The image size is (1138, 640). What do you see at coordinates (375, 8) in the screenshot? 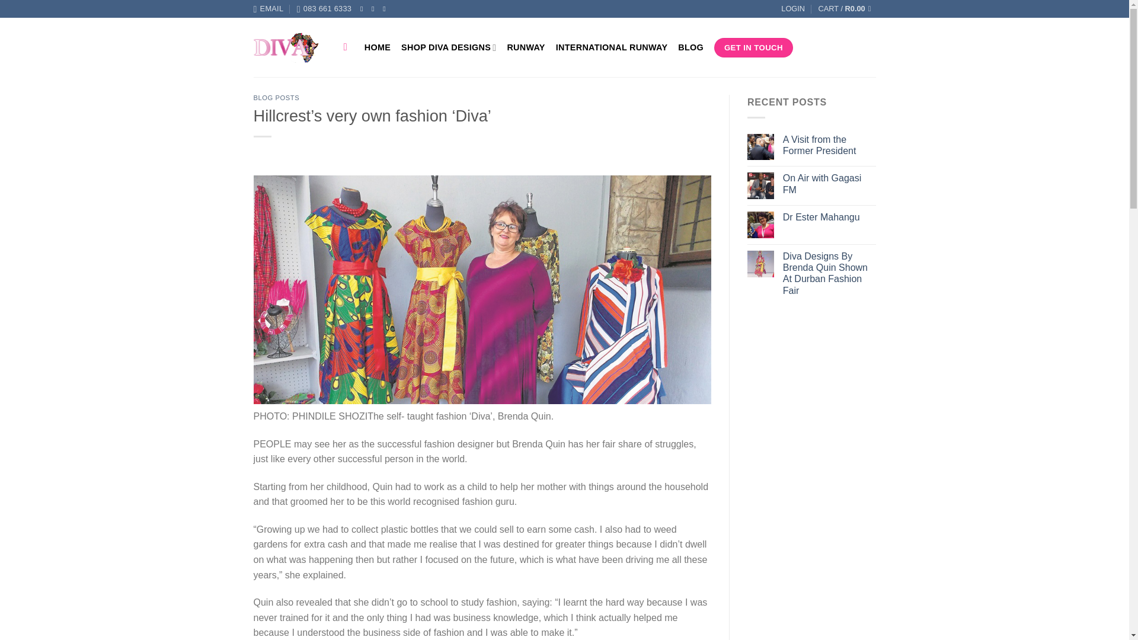
I see `Follow on Instagram` at bounding box center [375, 8].